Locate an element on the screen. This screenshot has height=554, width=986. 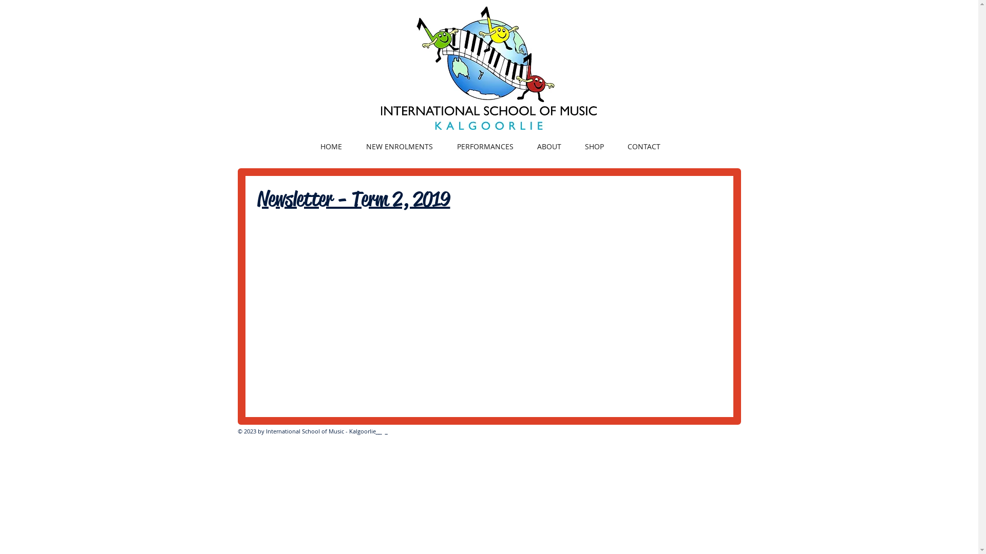
CONTACT is located at coordinates (643, 147).